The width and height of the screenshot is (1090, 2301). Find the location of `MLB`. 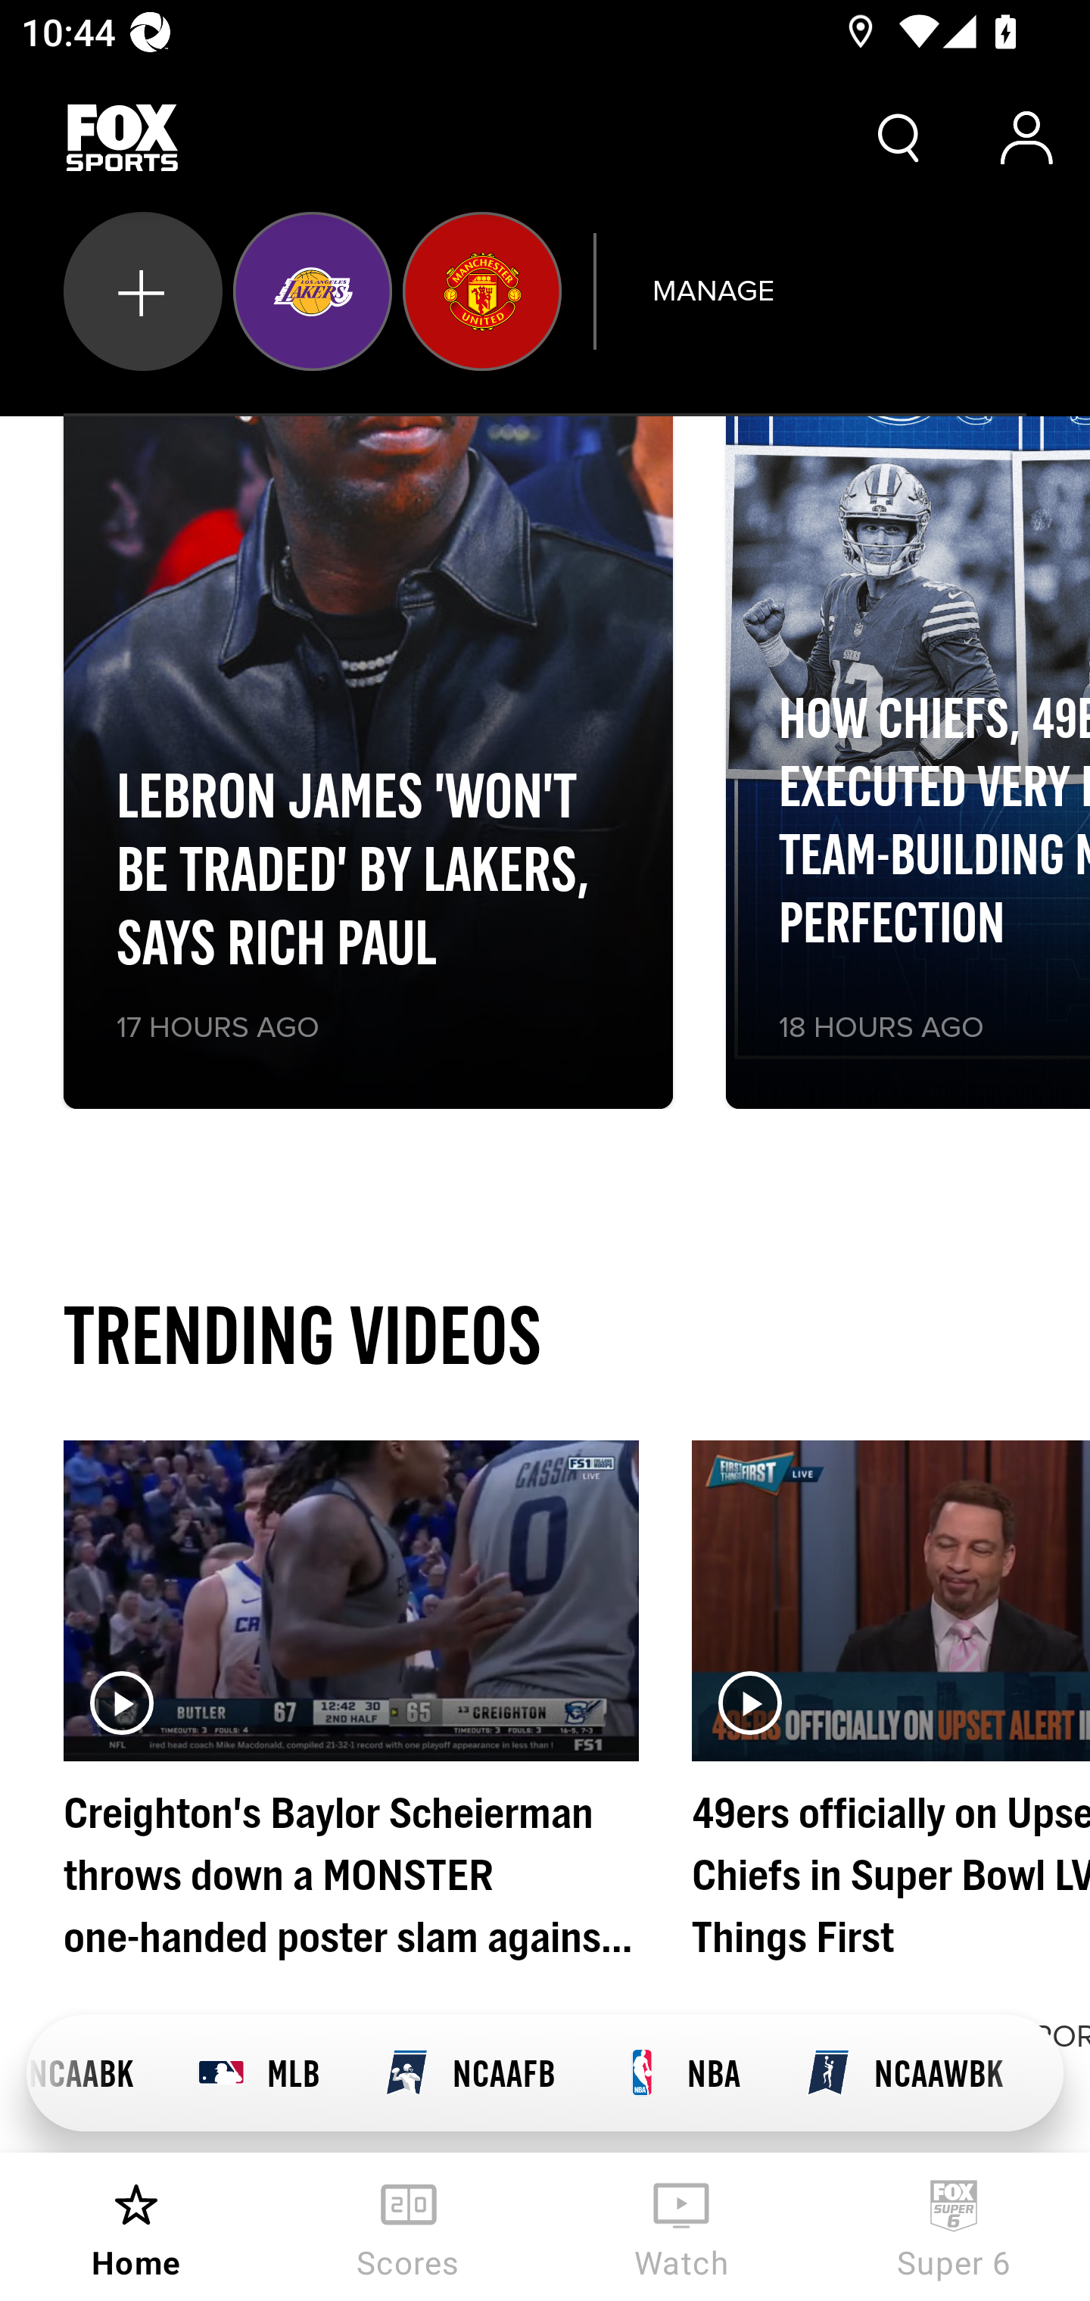

MLB is located at coordinates (257, 2073).